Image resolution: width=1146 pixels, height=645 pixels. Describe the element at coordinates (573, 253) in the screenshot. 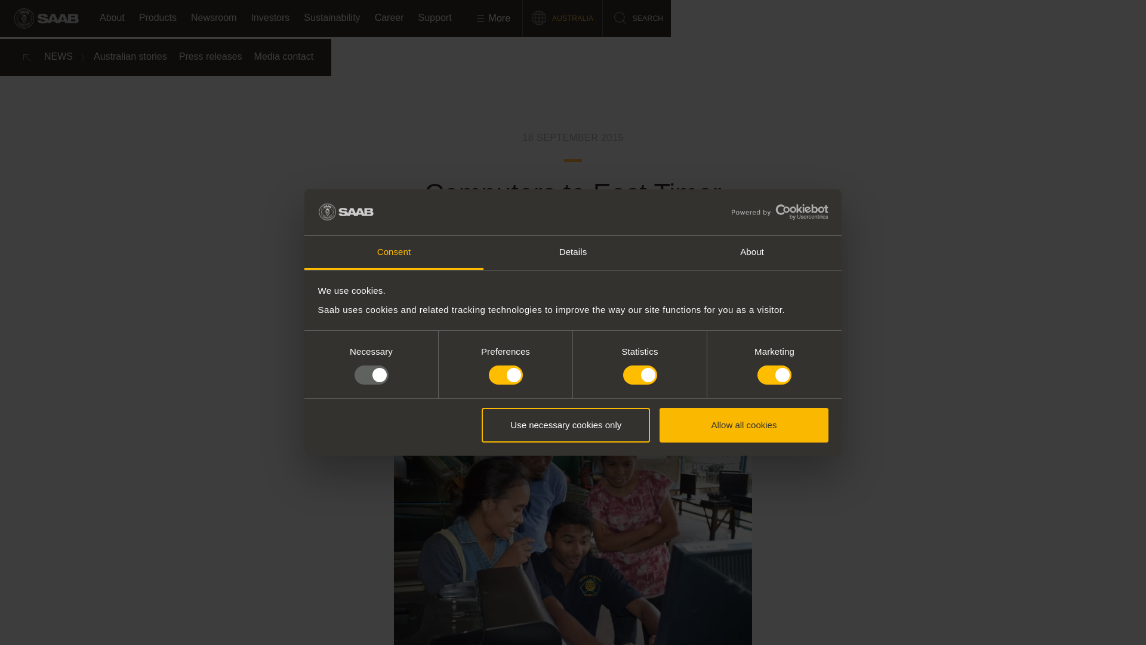

I see `Details` at that location.